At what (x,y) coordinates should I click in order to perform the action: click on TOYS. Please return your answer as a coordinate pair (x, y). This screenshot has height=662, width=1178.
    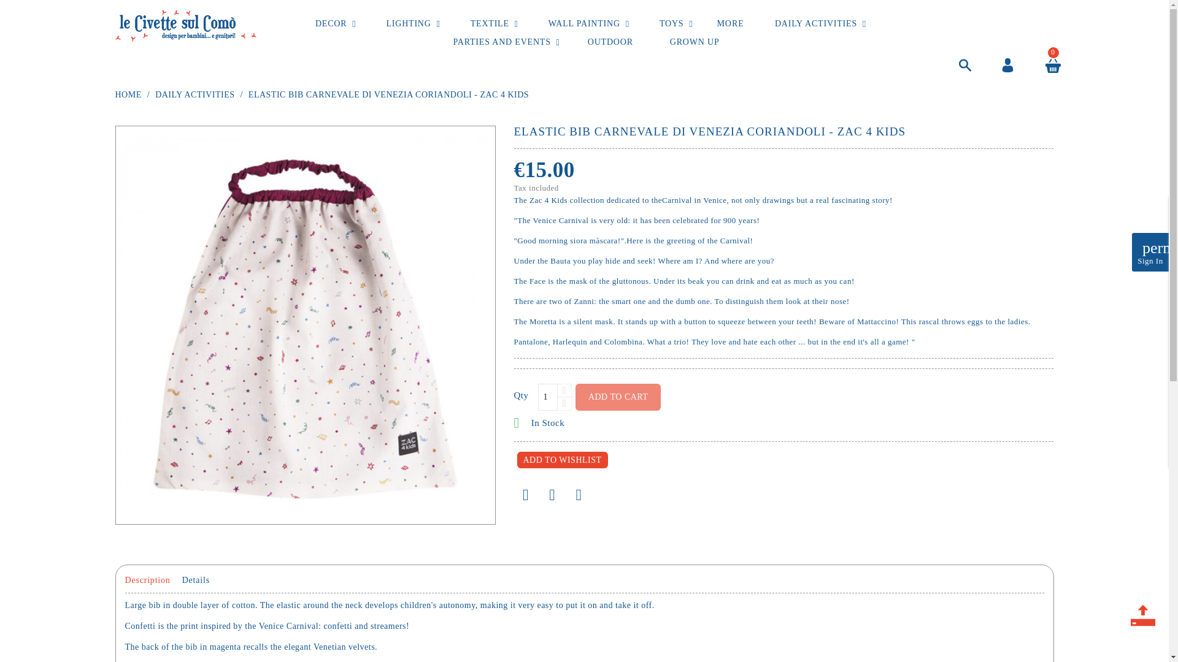
    Looking at the image, I should click on (672, 23).